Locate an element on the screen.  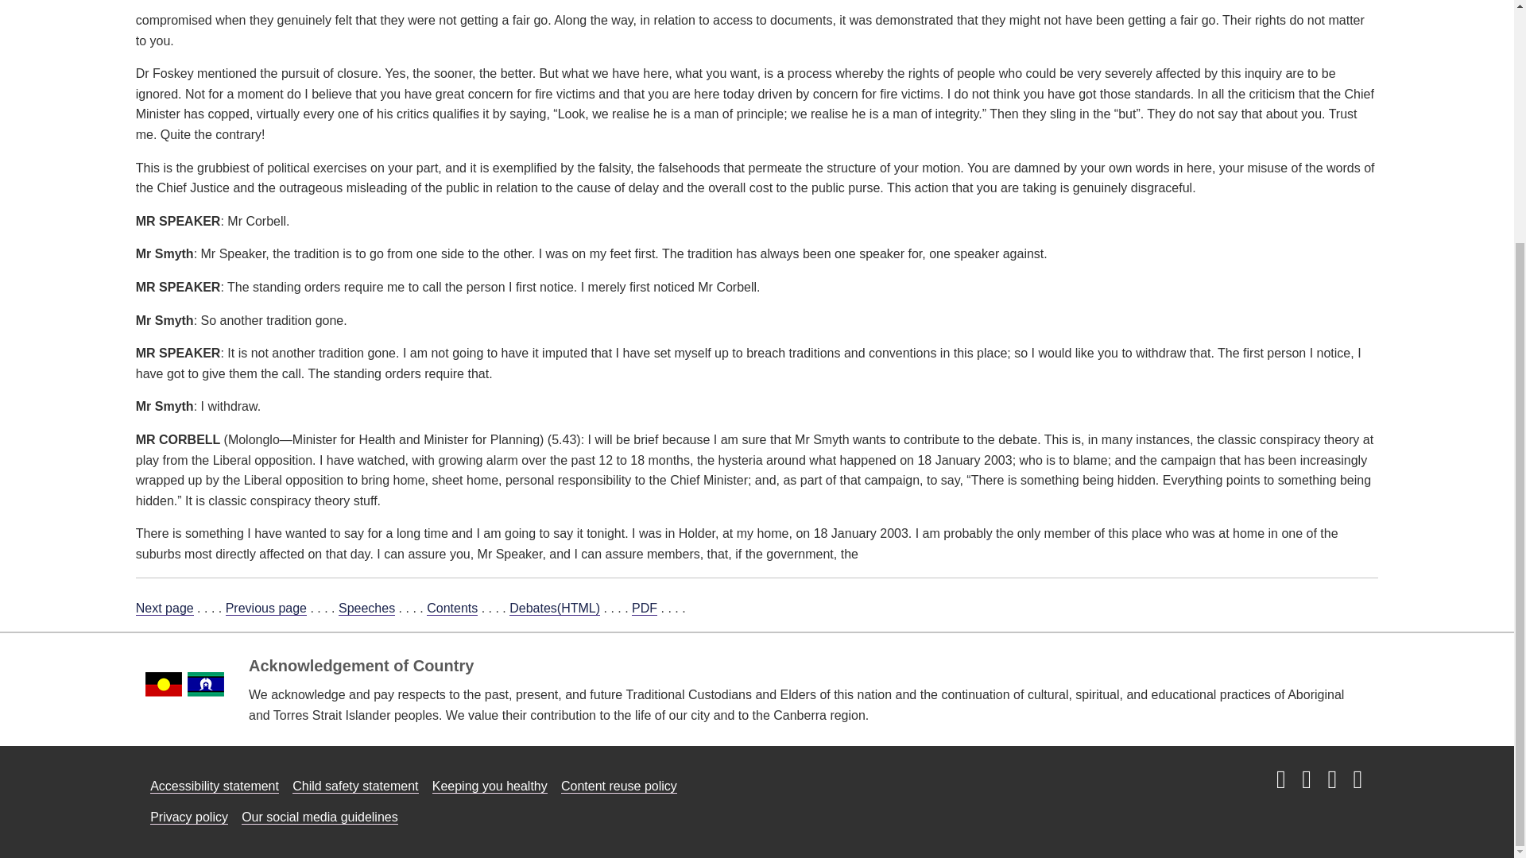
Previous page is located at coordinates (265, 609).